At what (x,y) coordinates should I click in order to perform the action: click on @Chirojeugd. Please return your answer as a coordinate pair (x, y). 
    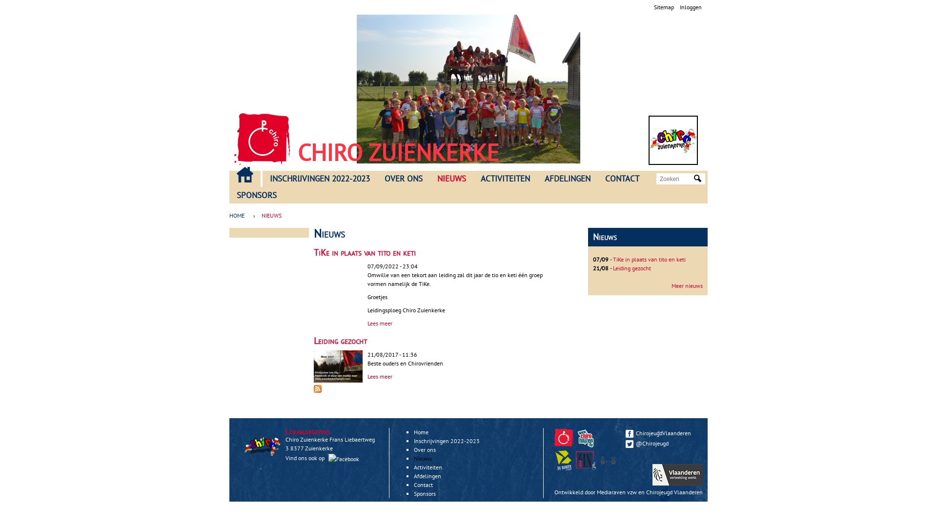
    Looking at the image, I should click on (662, 443).